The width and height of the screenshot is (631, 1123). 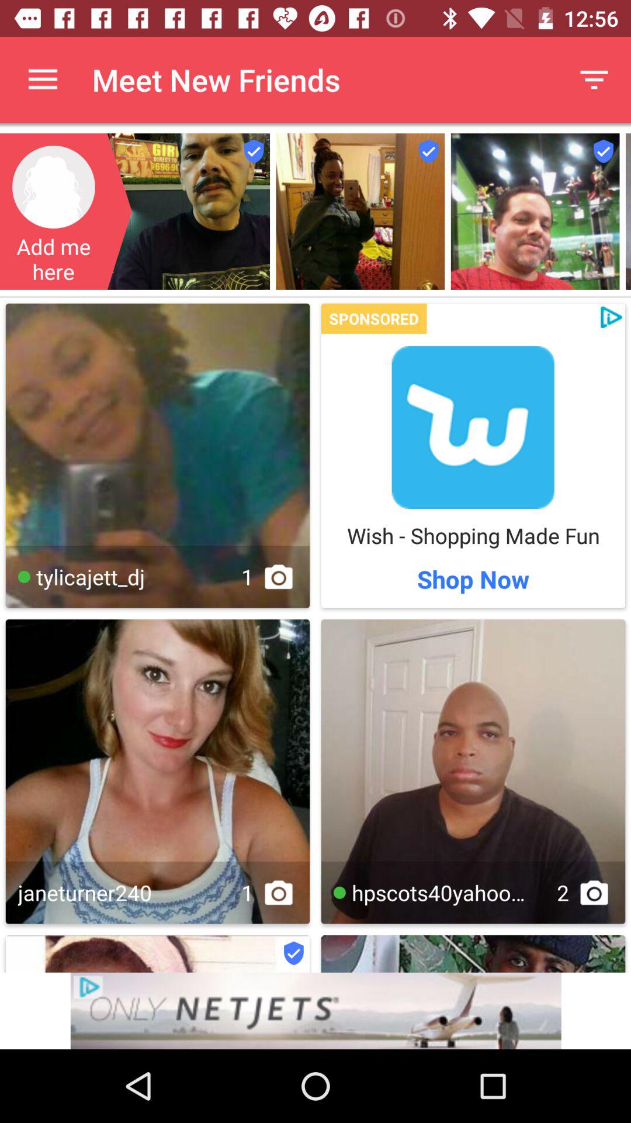 What do you see at coordinates (315, 1011) in the screenshot?
I see `details about advertisement` at bounding box center [315, 1011].